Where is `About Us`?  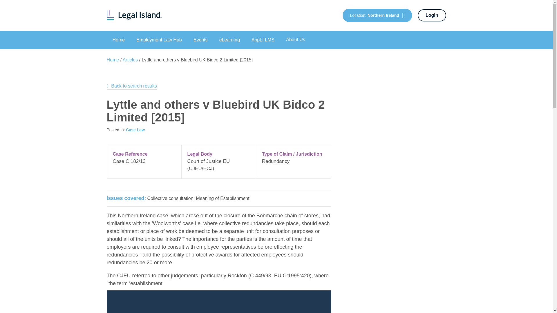
About Us is located at coordinates (295, 40).